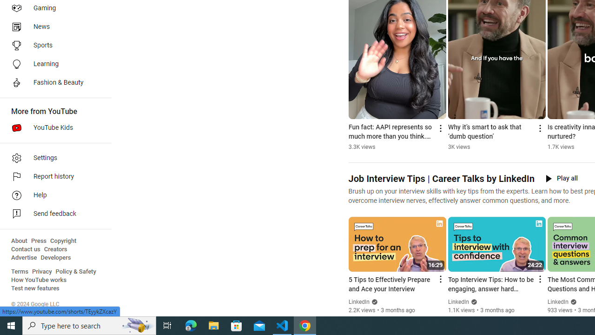 This screenshot has width=595, height=335. Describe the element at coordinates (63, 241) in the screenshot. I see `Copyright` at that location.